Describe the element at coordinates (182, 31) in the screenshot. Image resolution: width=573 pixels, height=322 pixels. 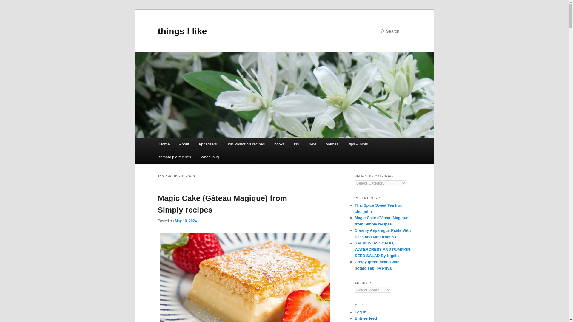
I see `things I like` at that location.